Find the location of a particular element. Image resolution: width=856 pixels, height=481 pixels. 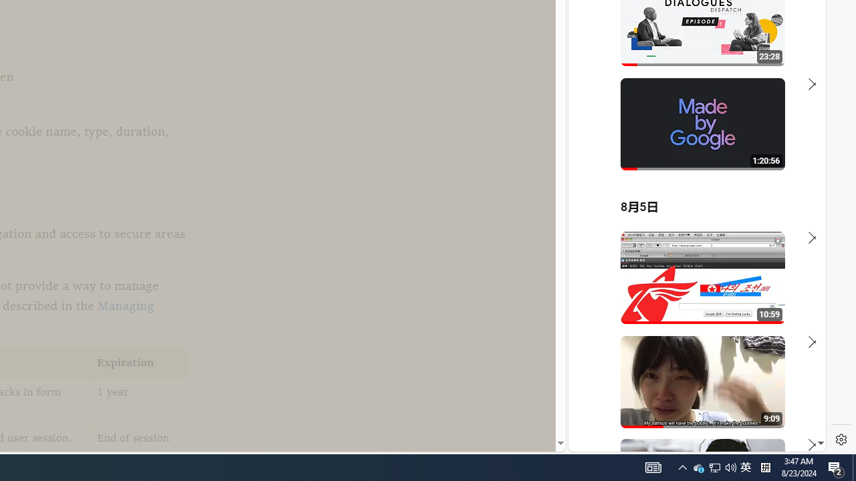

Show desktop is located at coordinates (854, 468).